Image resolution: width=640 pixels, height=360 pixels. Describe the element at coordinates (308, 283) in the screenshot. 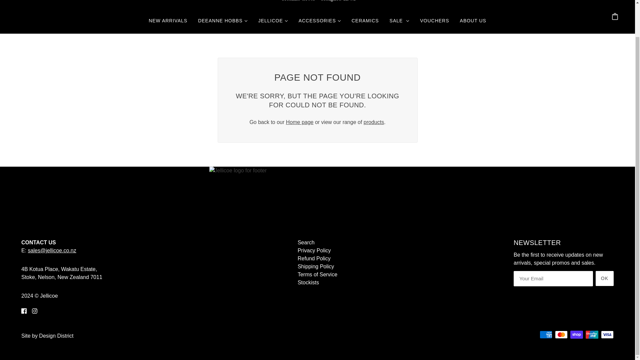

I see `Stockists` at that location.